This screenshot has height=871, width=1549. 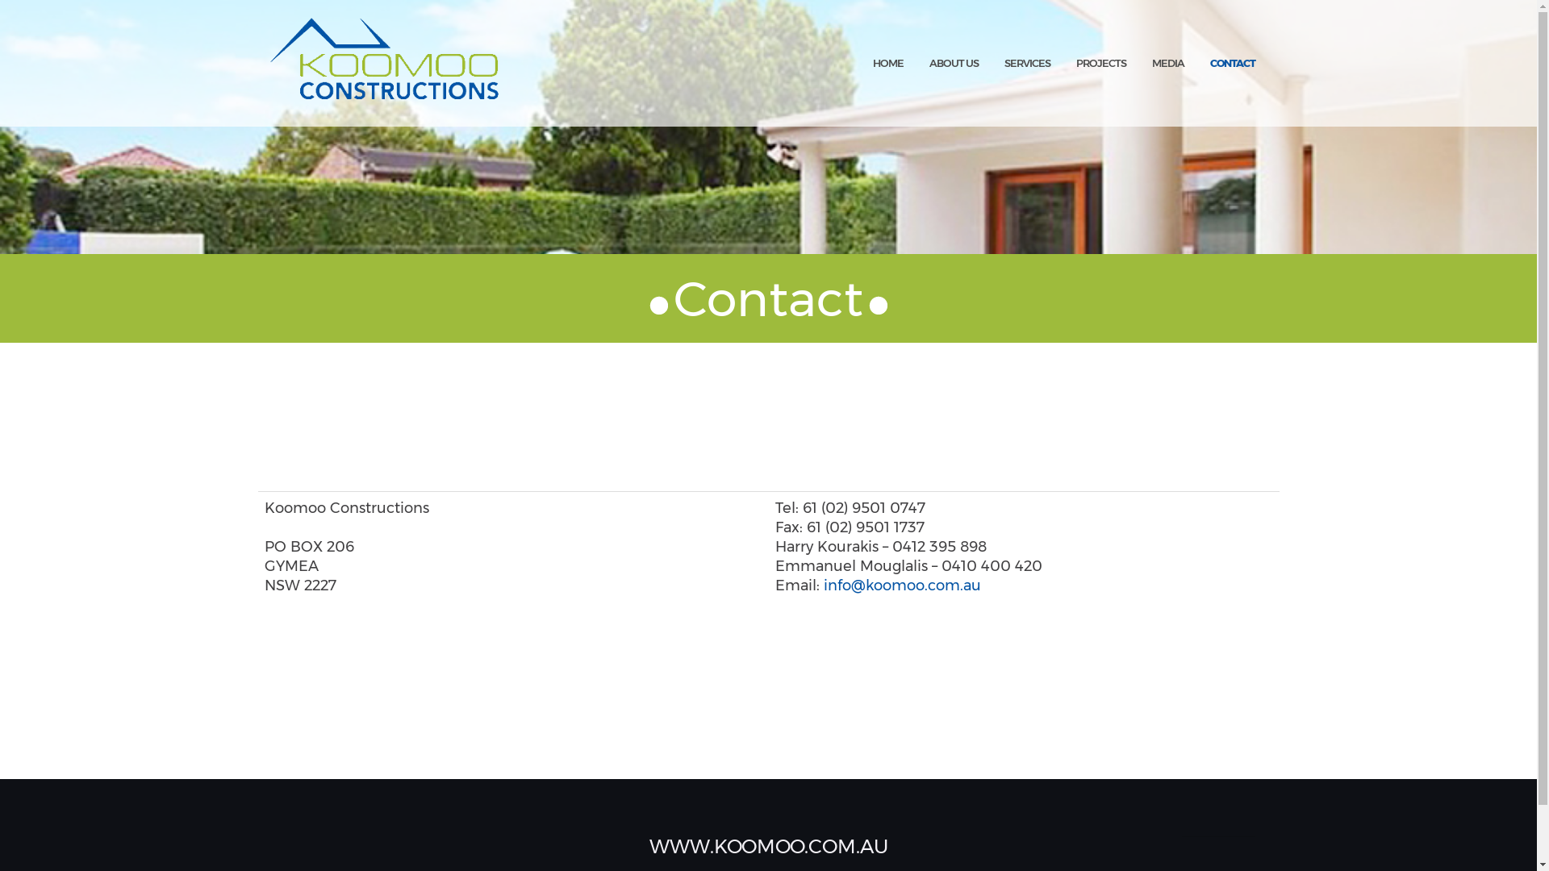 I want to click on ABOUT US, so click(x=954, y=65).